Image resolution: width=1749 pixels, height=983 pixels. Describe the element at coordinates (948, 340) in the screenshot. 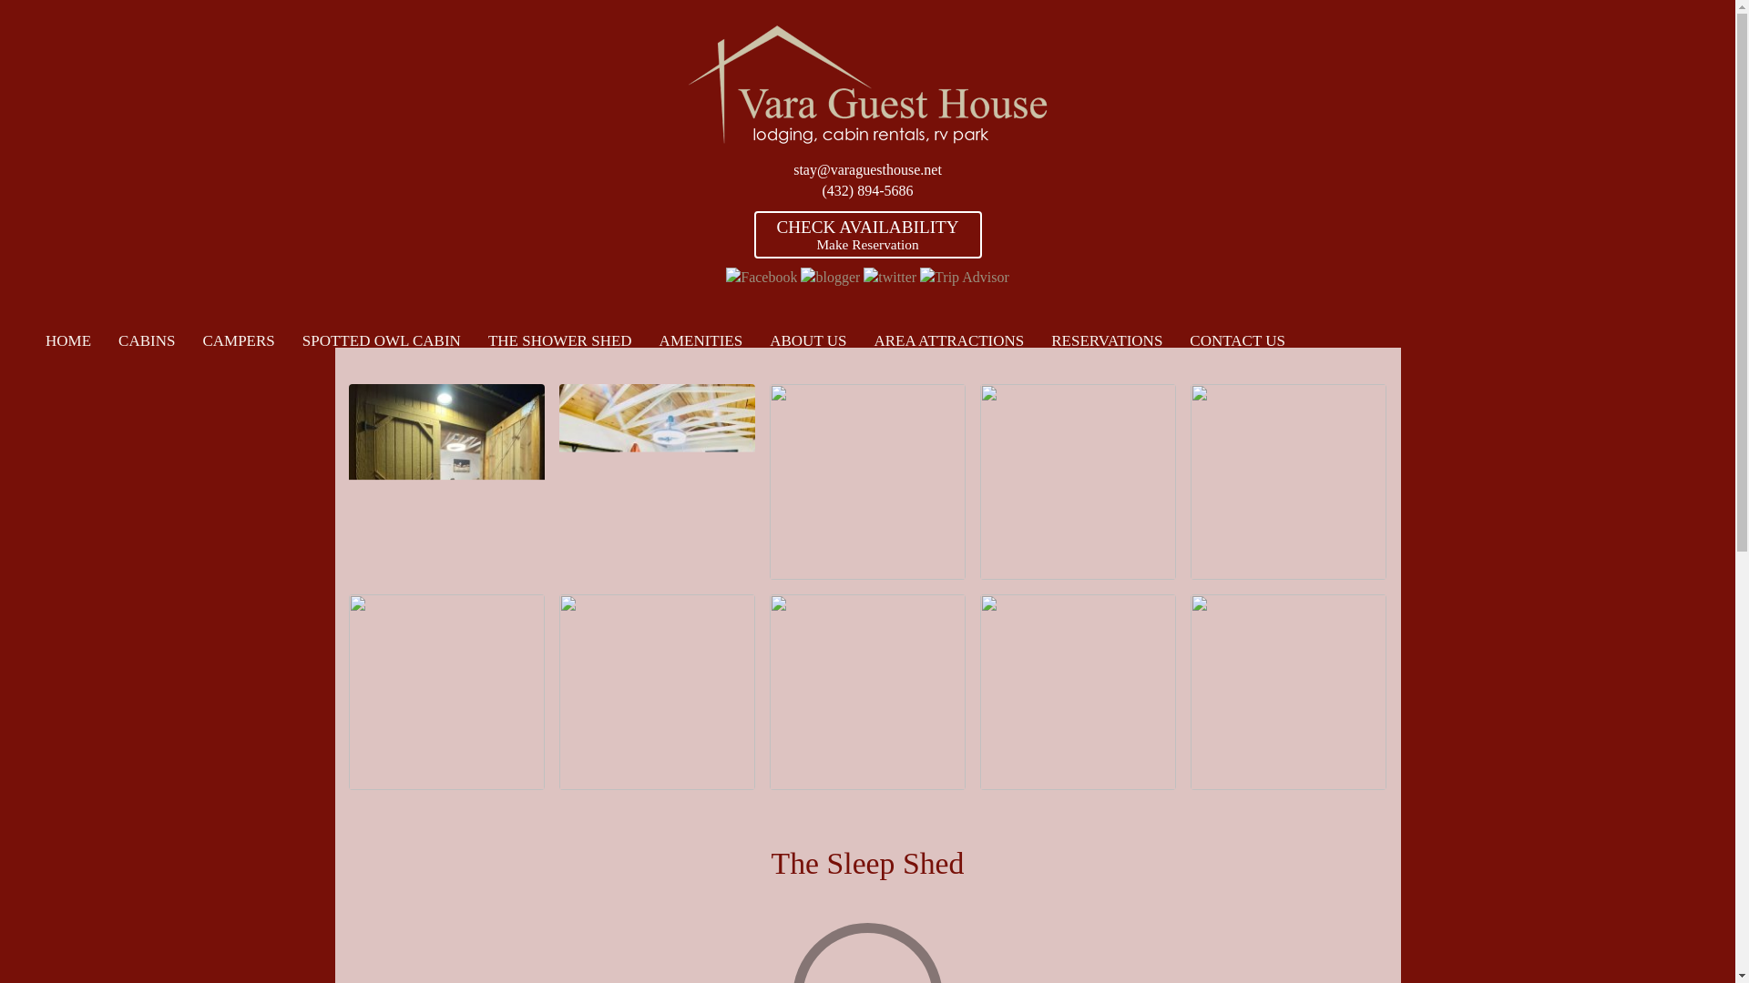

I see `AREA ATTRACTIONS` at that location.